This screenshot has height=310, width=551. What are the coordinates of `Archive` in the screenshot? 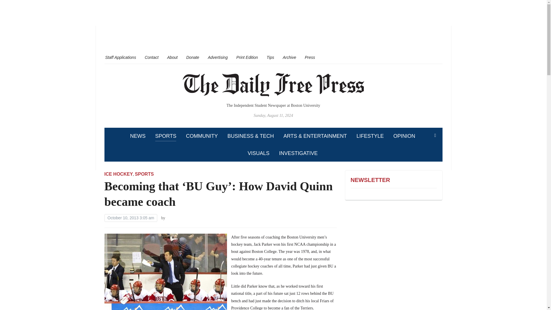 It's located at (289, 57).